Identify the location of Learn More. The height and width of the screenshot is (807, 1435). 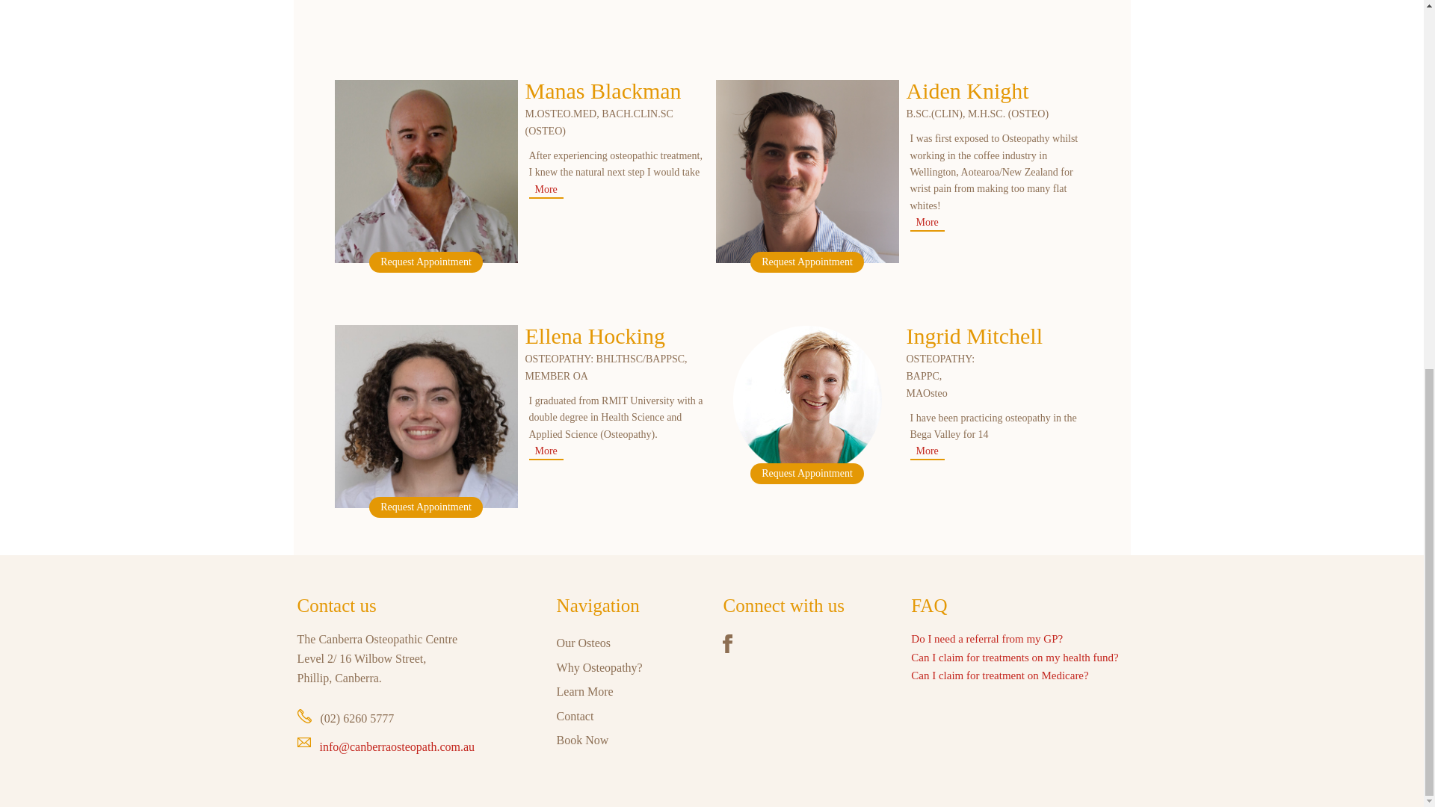
(584, 691).